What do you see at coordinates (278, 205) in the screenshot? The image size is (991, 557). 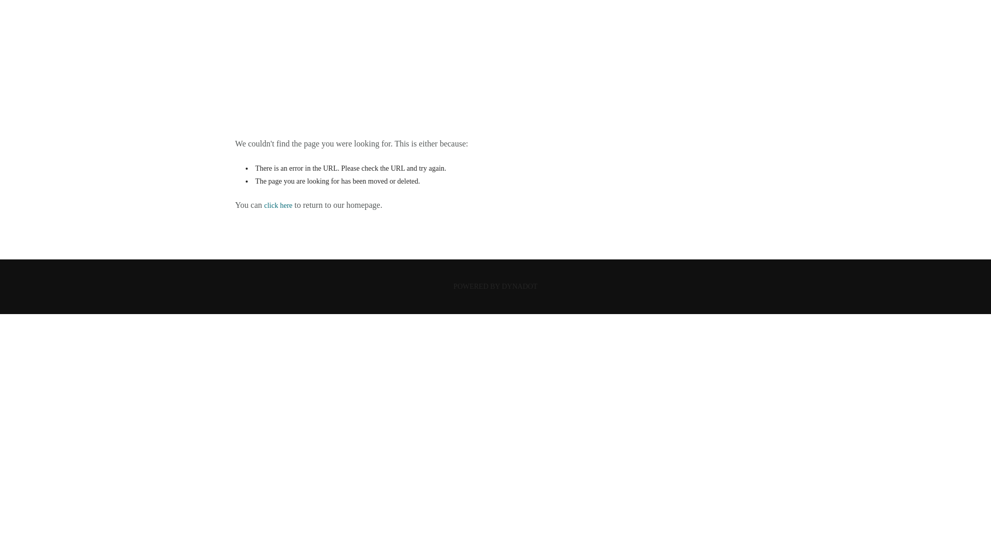 I see `click here` at bounding box center [278, 205].